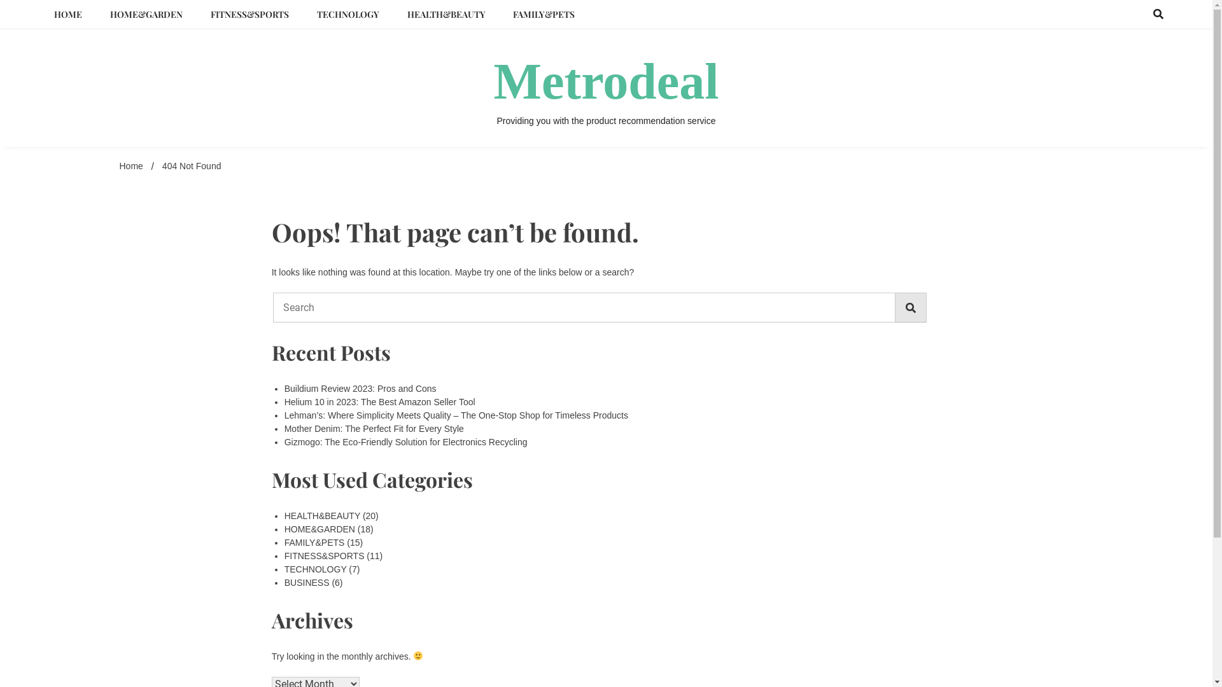  Describe the element at coordinates (320, 529) in the screenshot. I see `HOME&GARDEN` at that location.